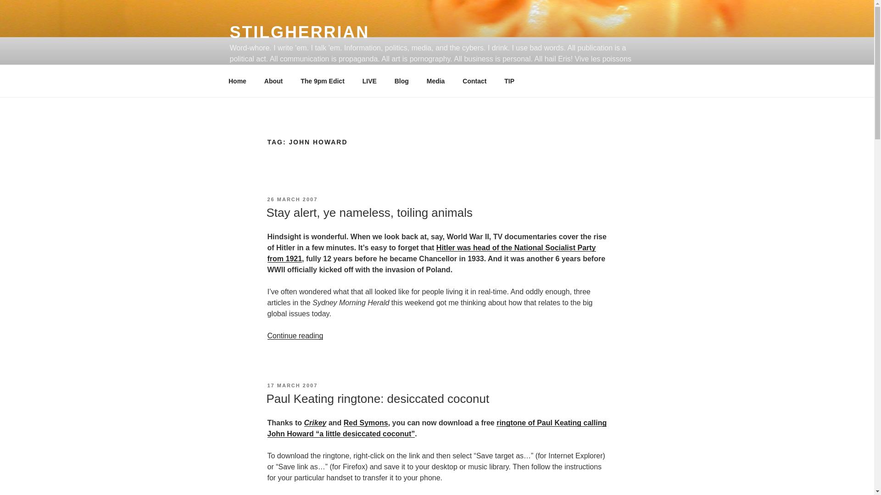 This screenshot has width=881, height=495. I want to click on About, so click(273, 81).